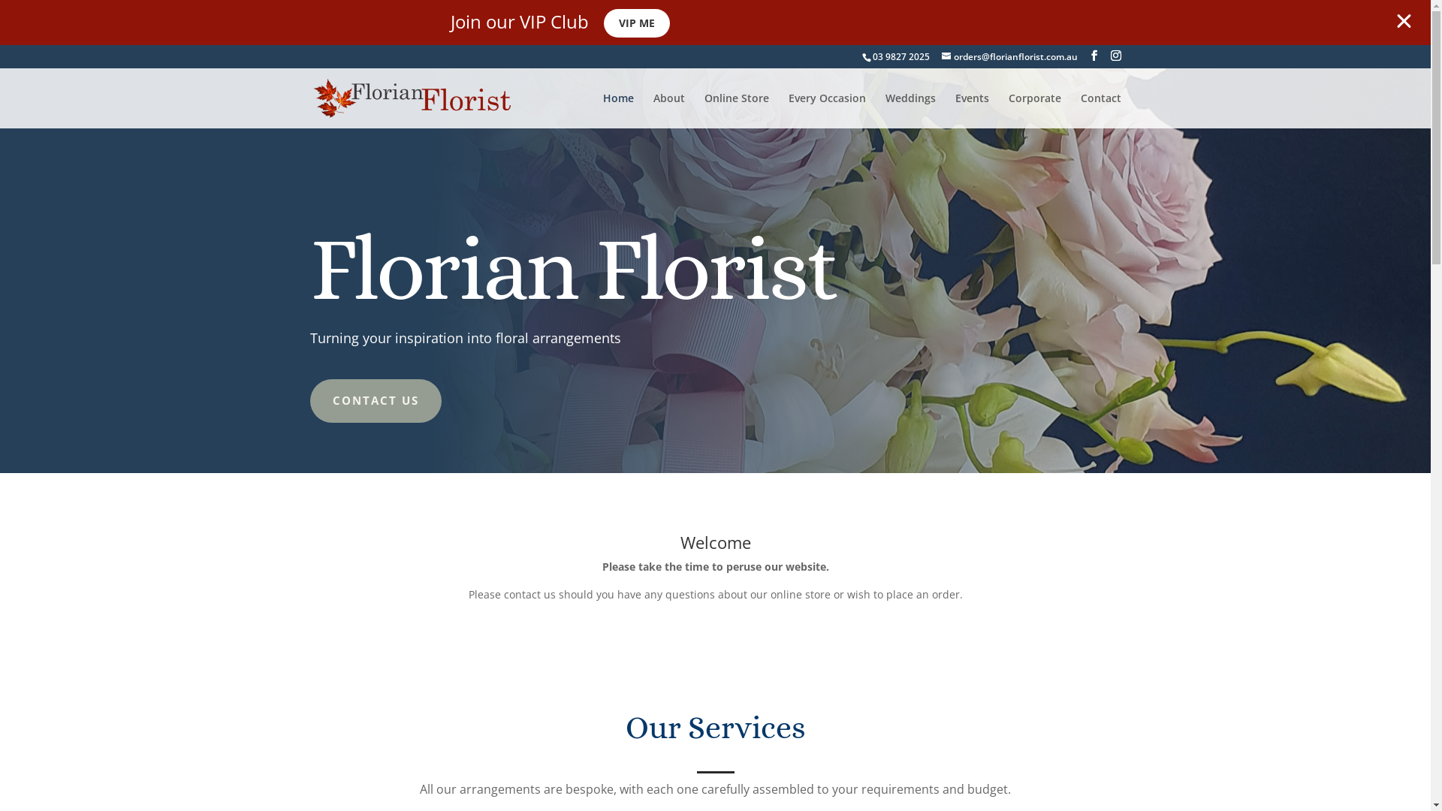 This screenshot has width=1442, height=811. I want to click on Every Occasion, so click(828, 111).